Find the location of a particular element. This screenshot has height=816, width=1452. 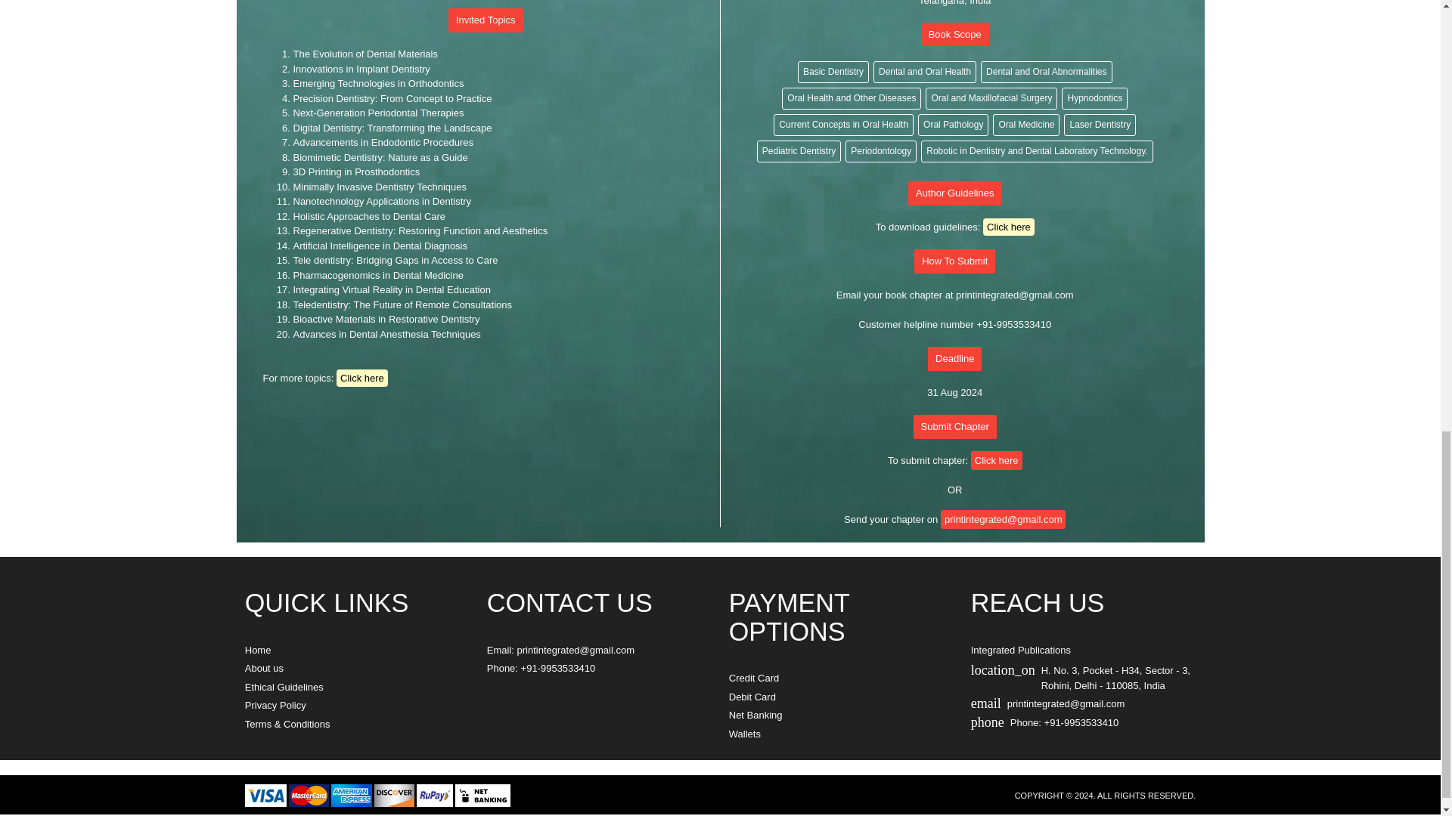

Author Guidelines is located at coordinates (954, 193).